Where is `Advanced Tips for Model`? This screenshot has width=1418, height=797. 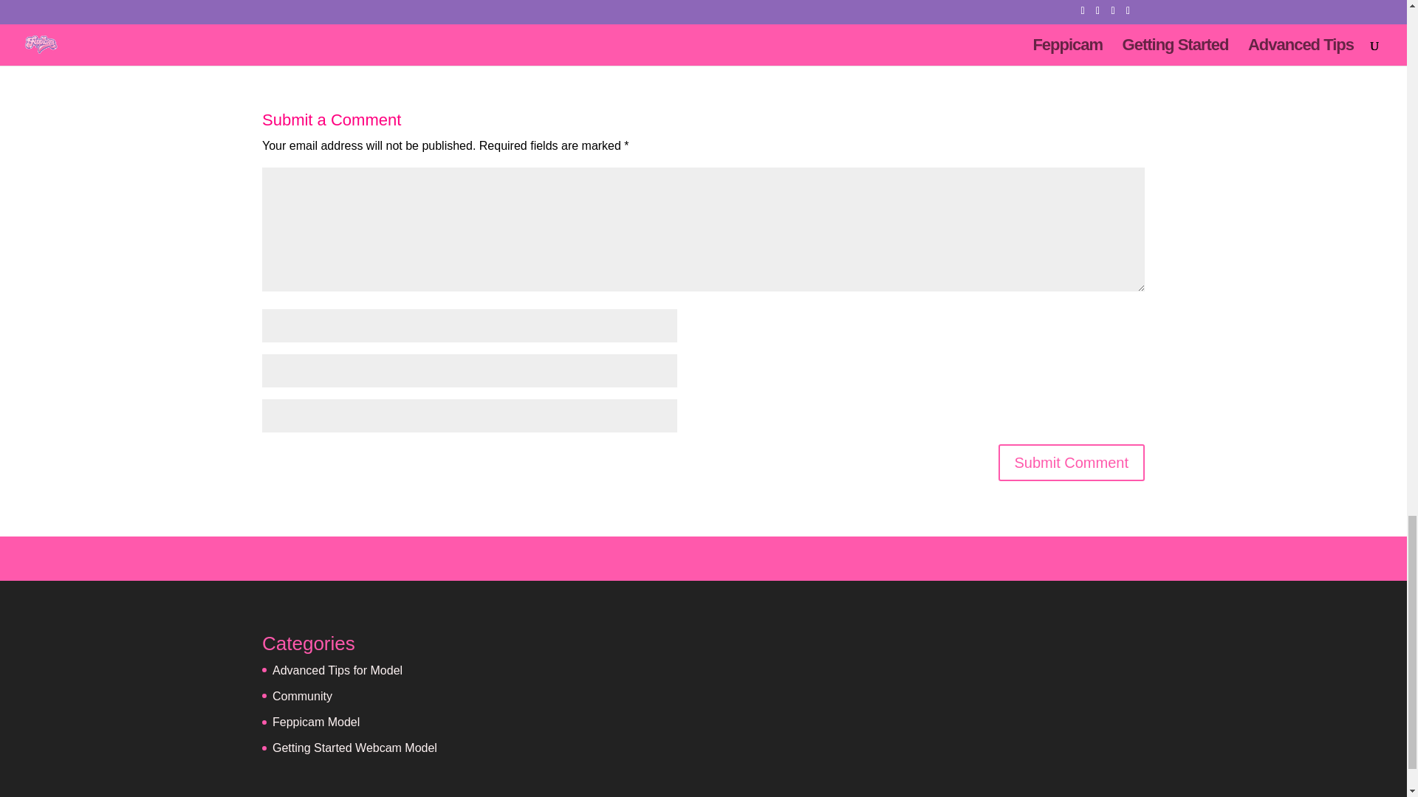 Advanced Tips for Model is located at coordinates (337, 670).